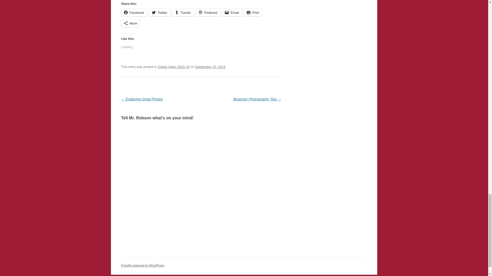 Image resolution: width=492 pixels, height=276 pixels. I want to click on 8:27 am, so click(210, 66).